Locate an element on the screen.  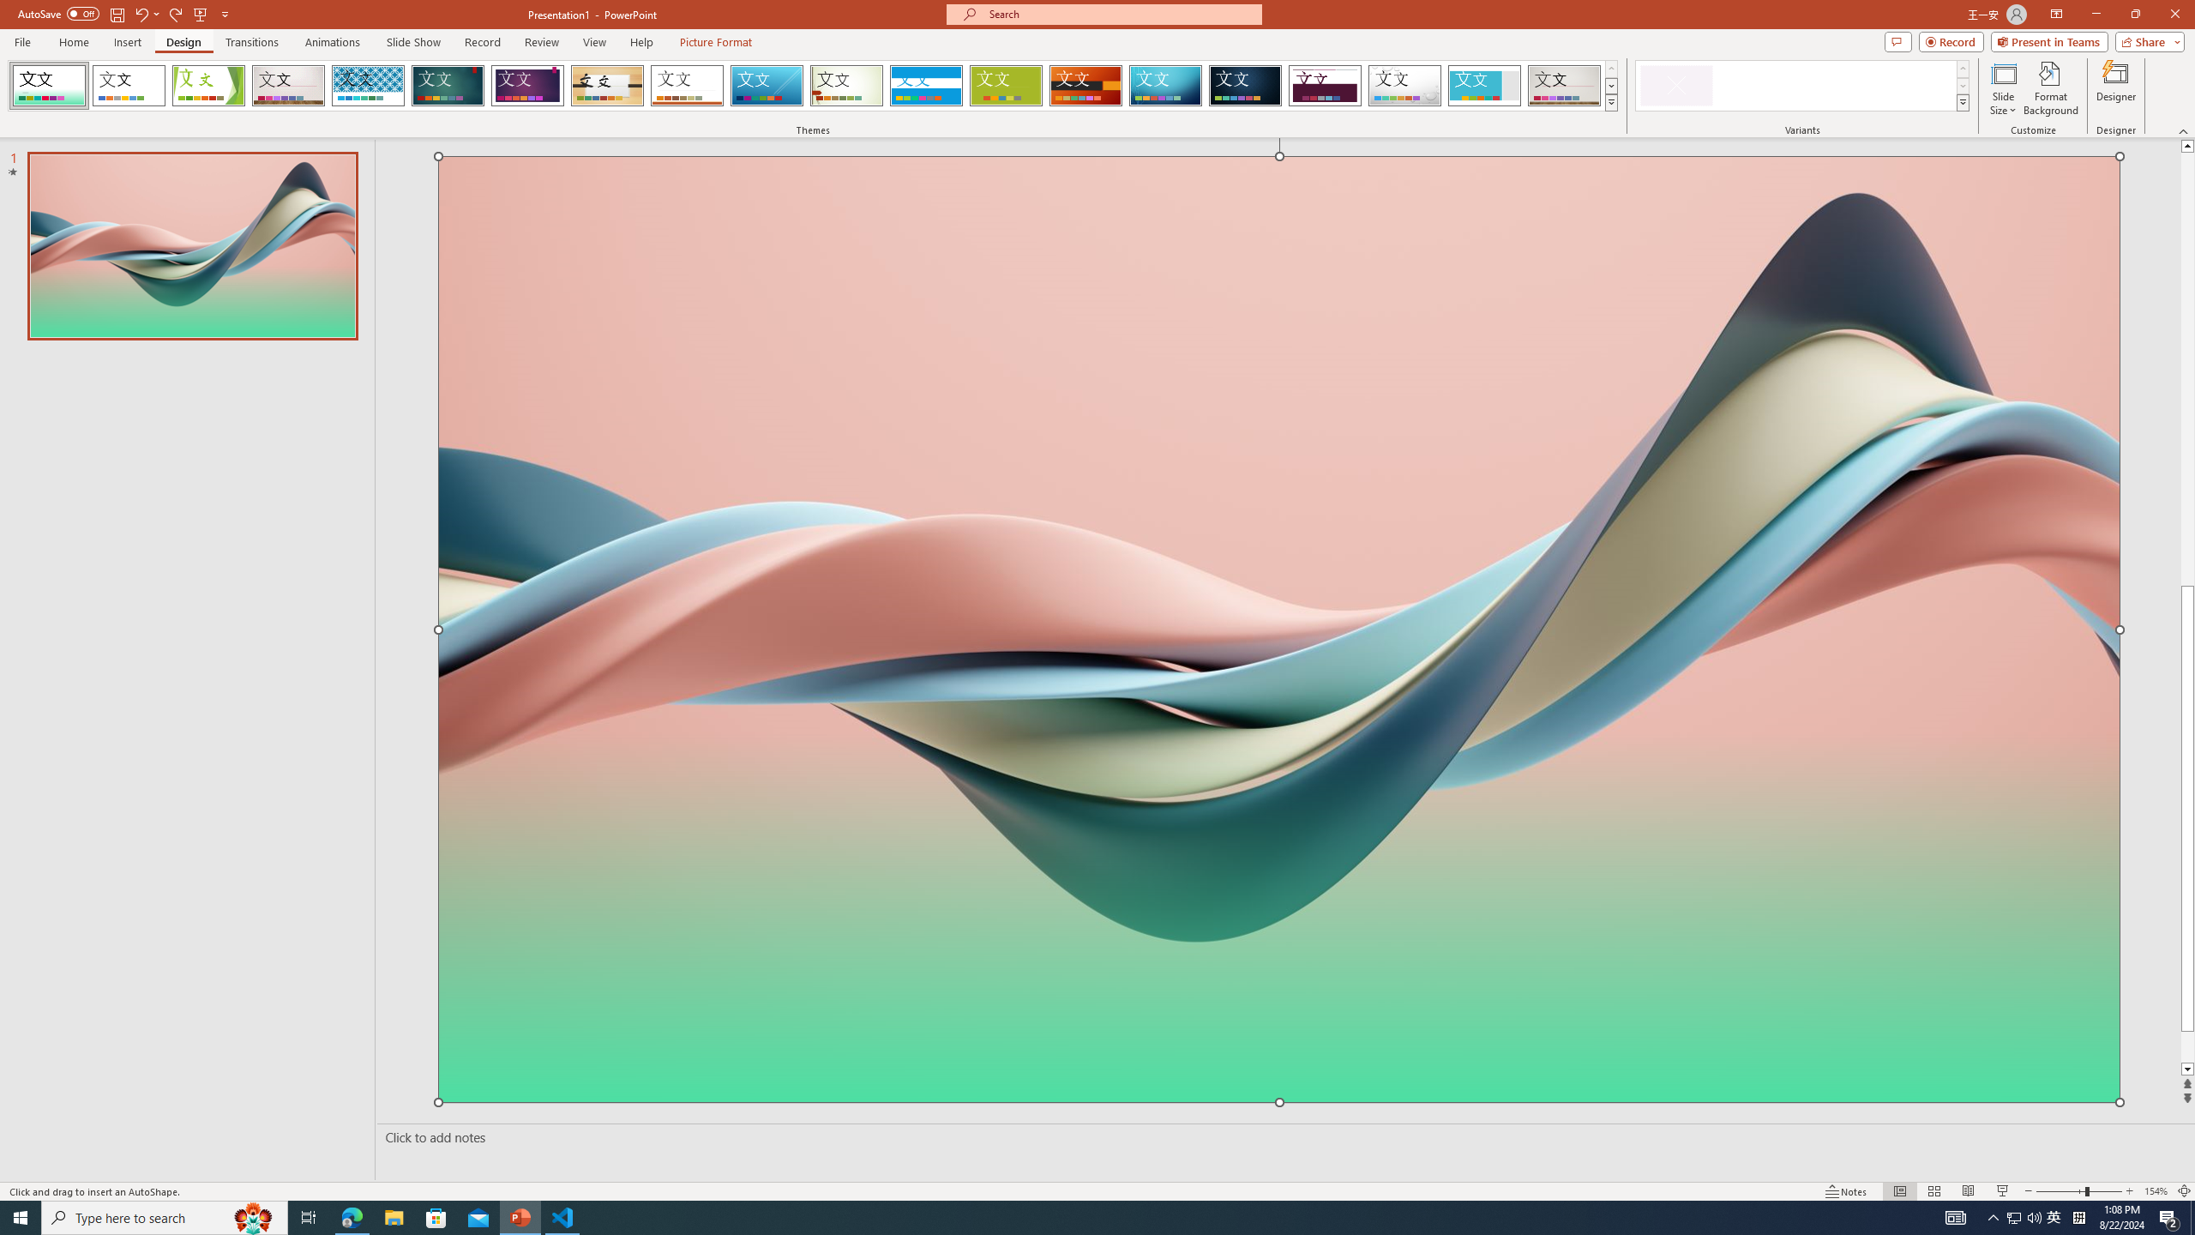
Ion Boardroom is located at coordinates (528, 86).